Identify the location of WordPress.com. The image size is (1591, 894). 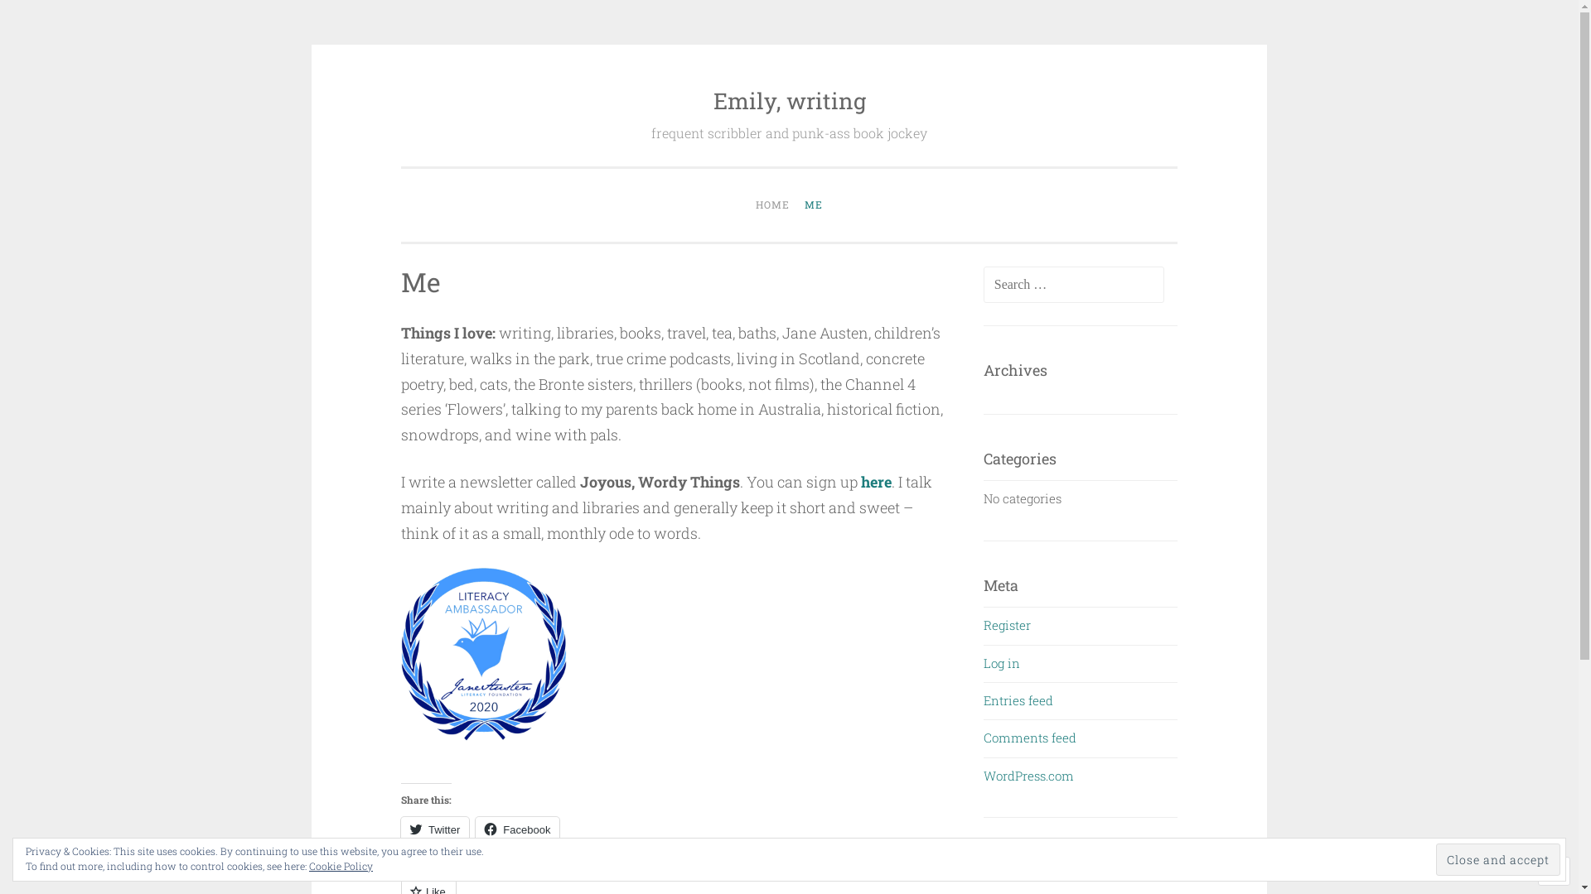
(1029, 776).